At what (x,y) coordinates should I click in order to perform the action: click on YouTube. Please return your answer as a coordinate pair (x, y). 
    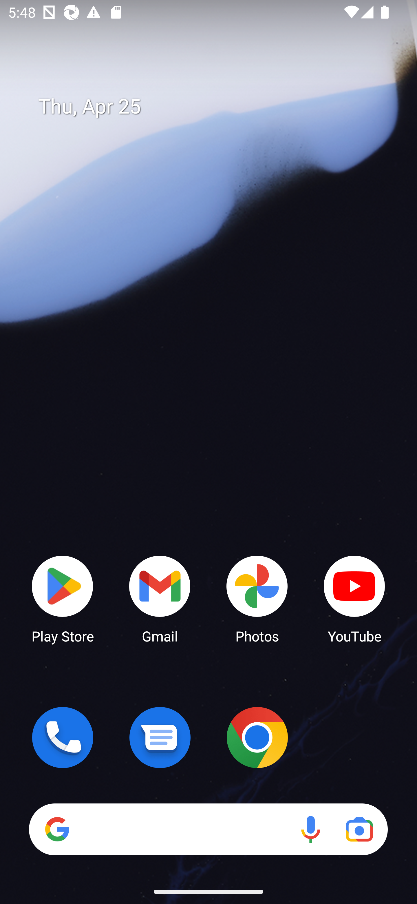
    Looking at the image, I should click on (354, 599).